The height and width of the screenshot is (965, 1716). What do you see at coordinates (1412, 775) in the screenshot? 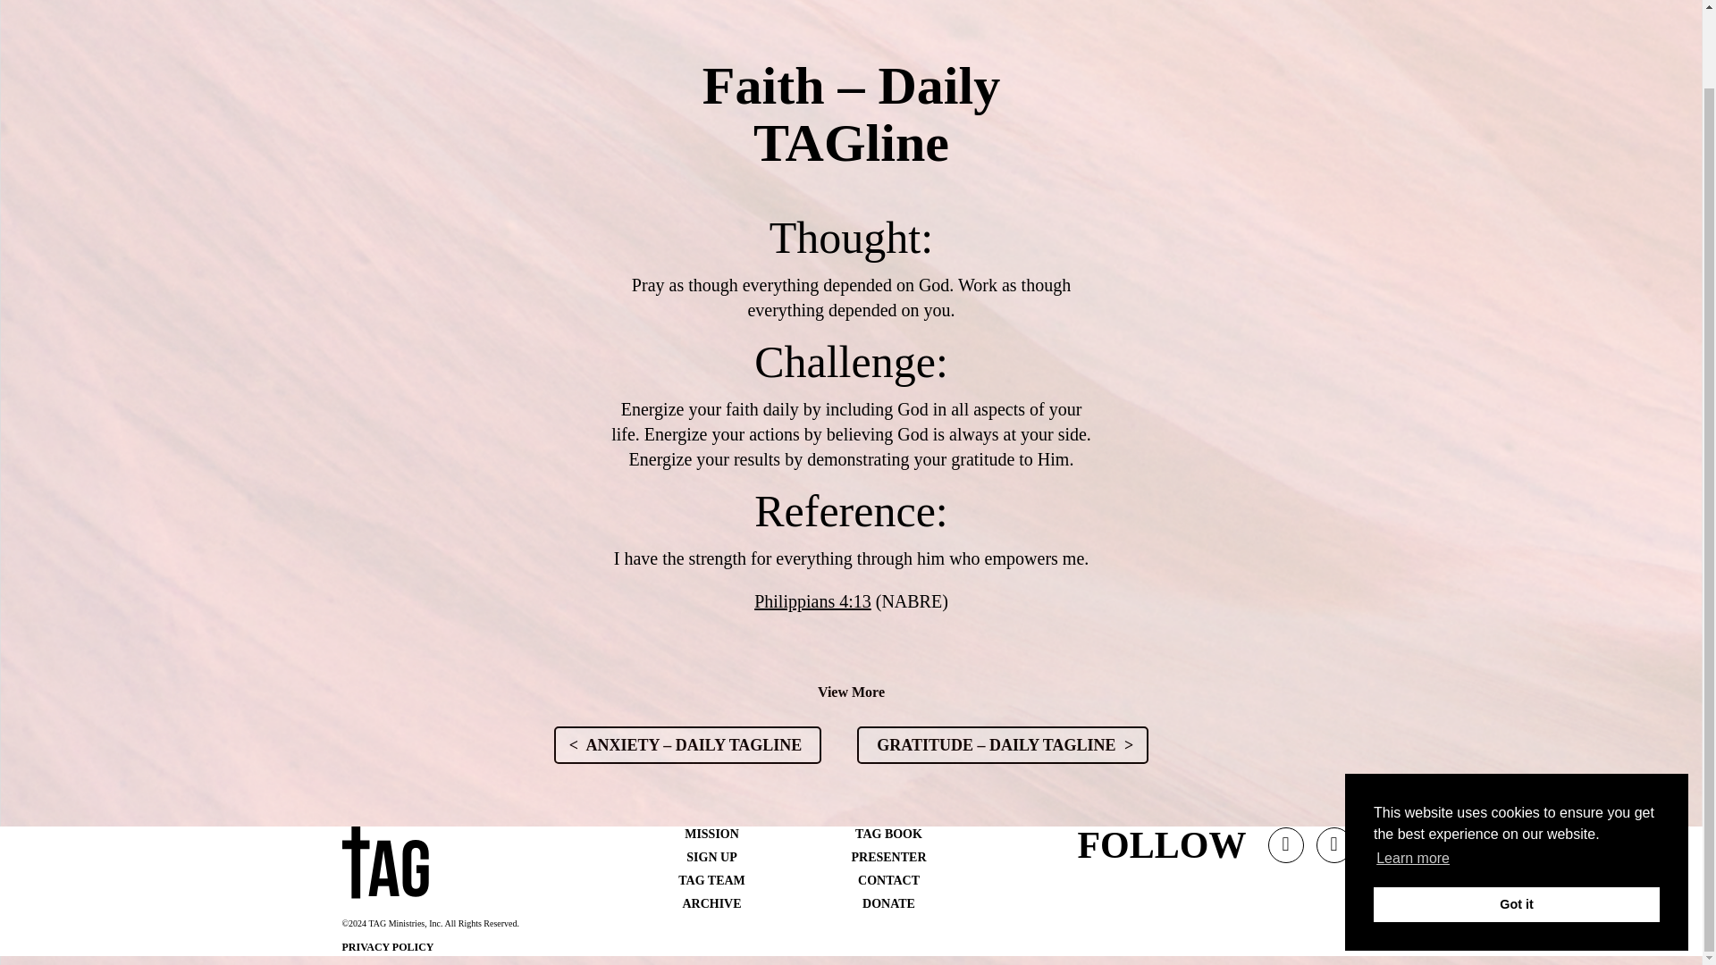
I see `Learn more` at bounding box center [1412, 775].